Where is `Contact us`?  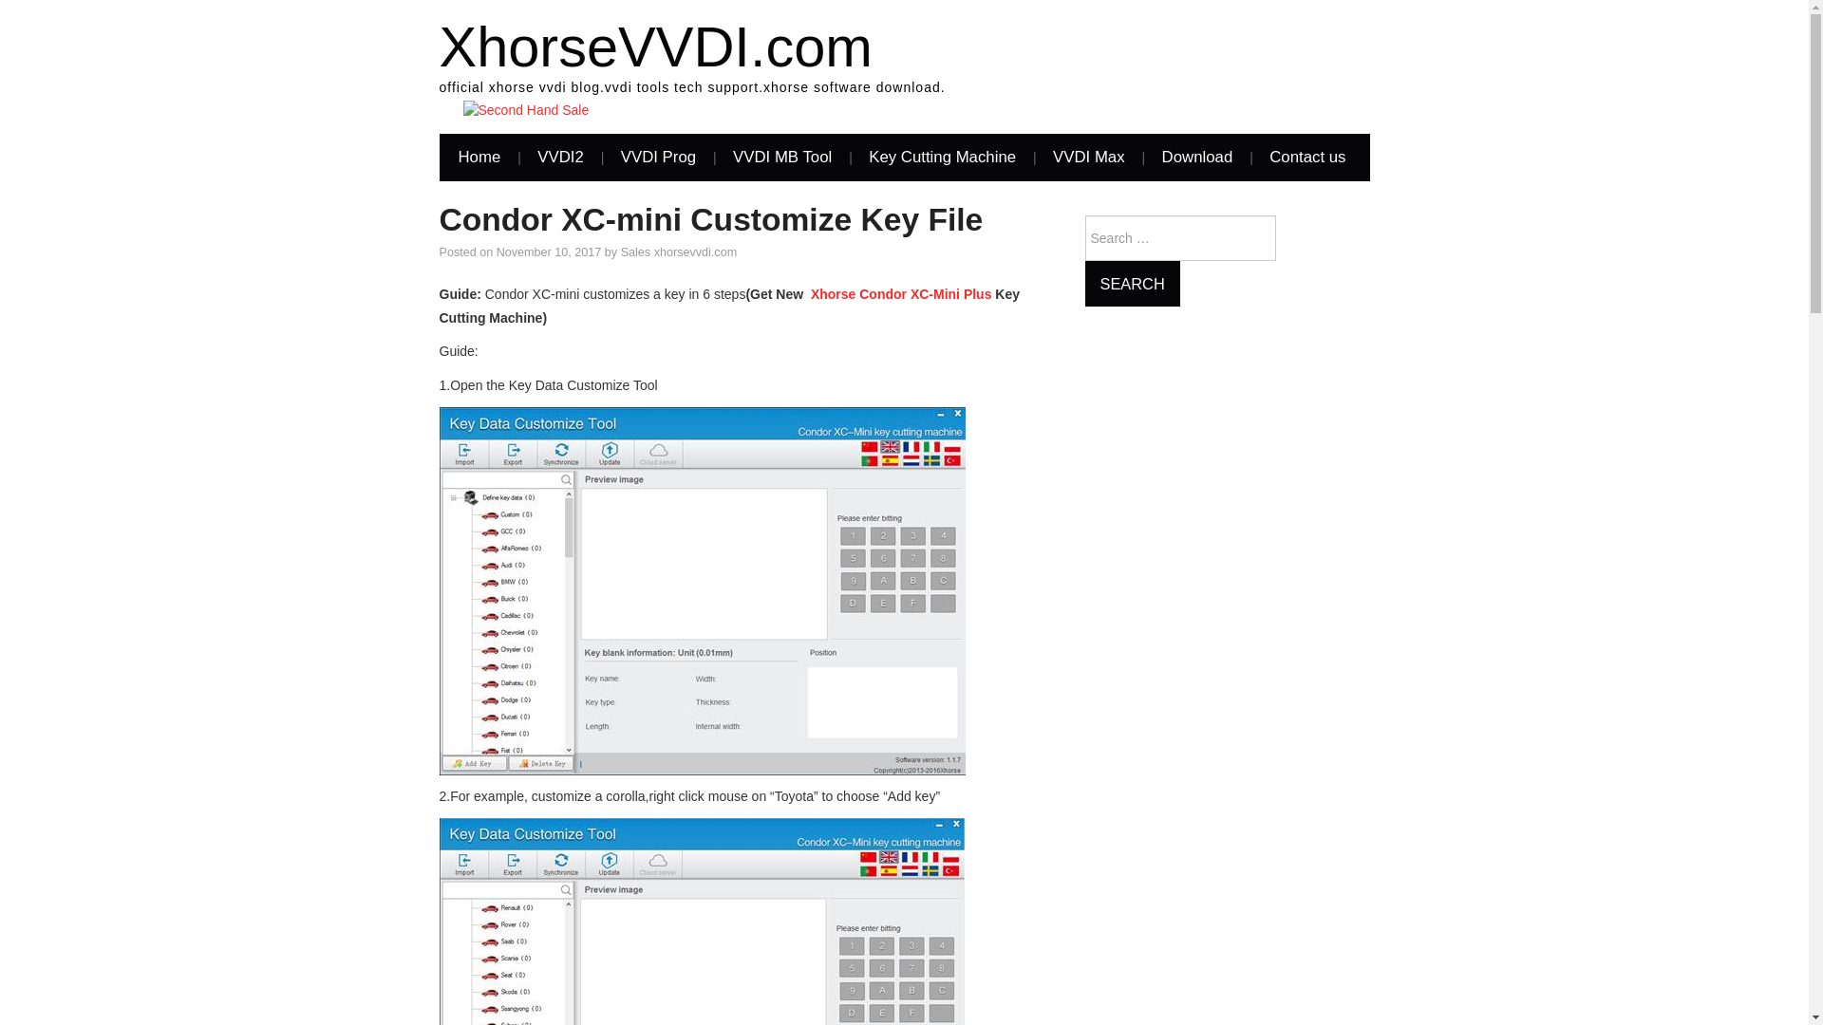
Contact us is located at coordinates (1306, 158).